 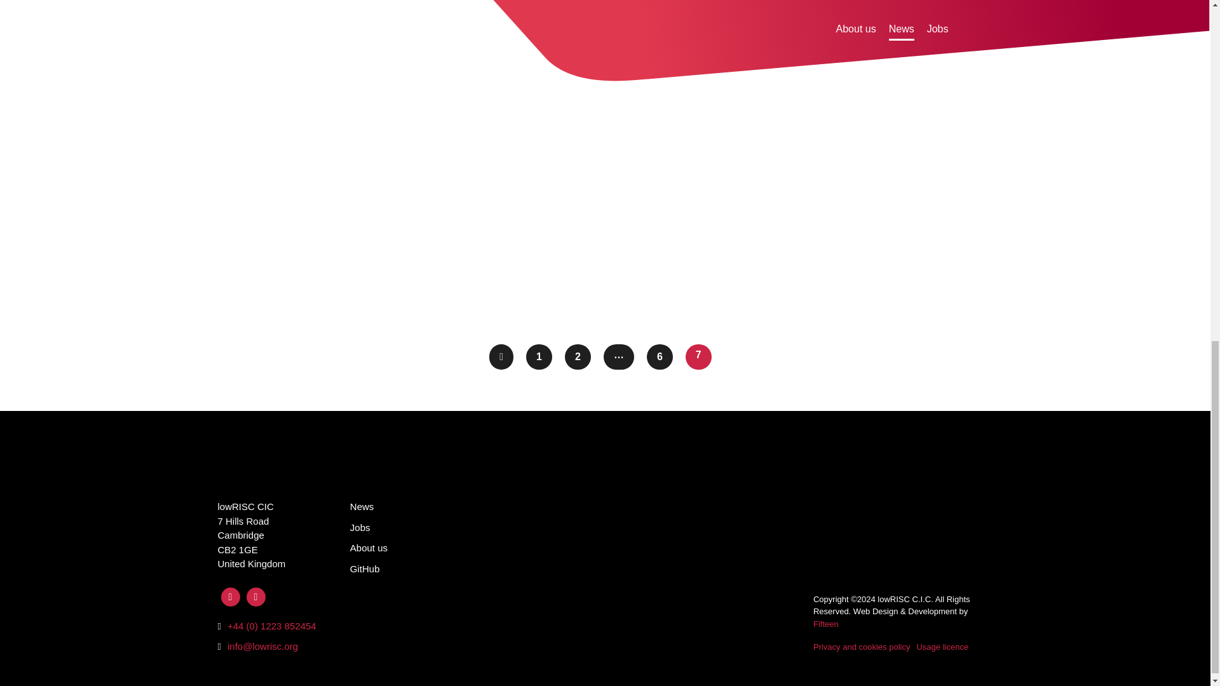 I want to click on GitHub, so click(x=365, y=568).